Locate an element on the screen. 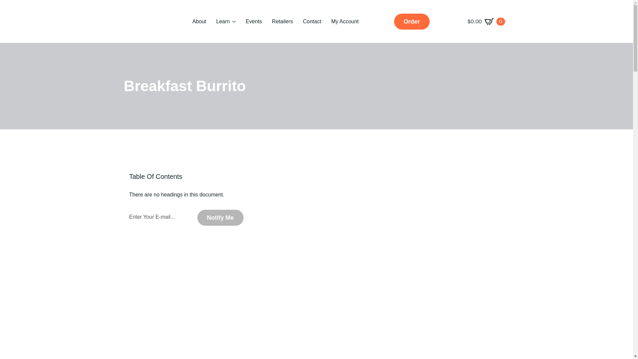  My Account is located at coordinates (345, 22).